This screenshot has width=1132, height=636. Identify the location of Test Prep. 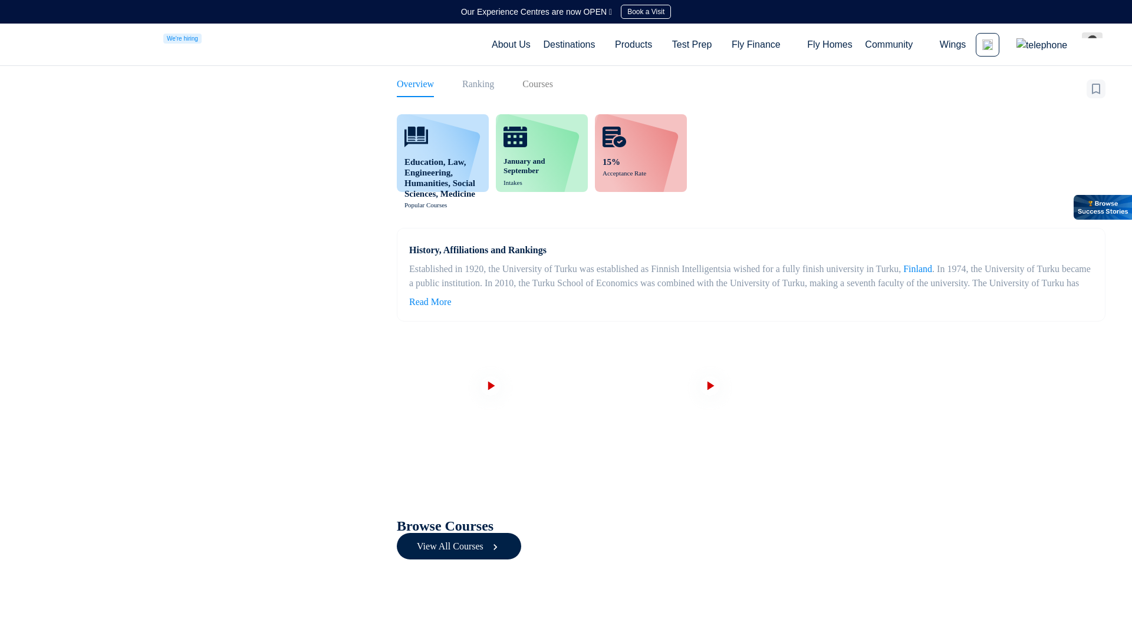
(692, 44).